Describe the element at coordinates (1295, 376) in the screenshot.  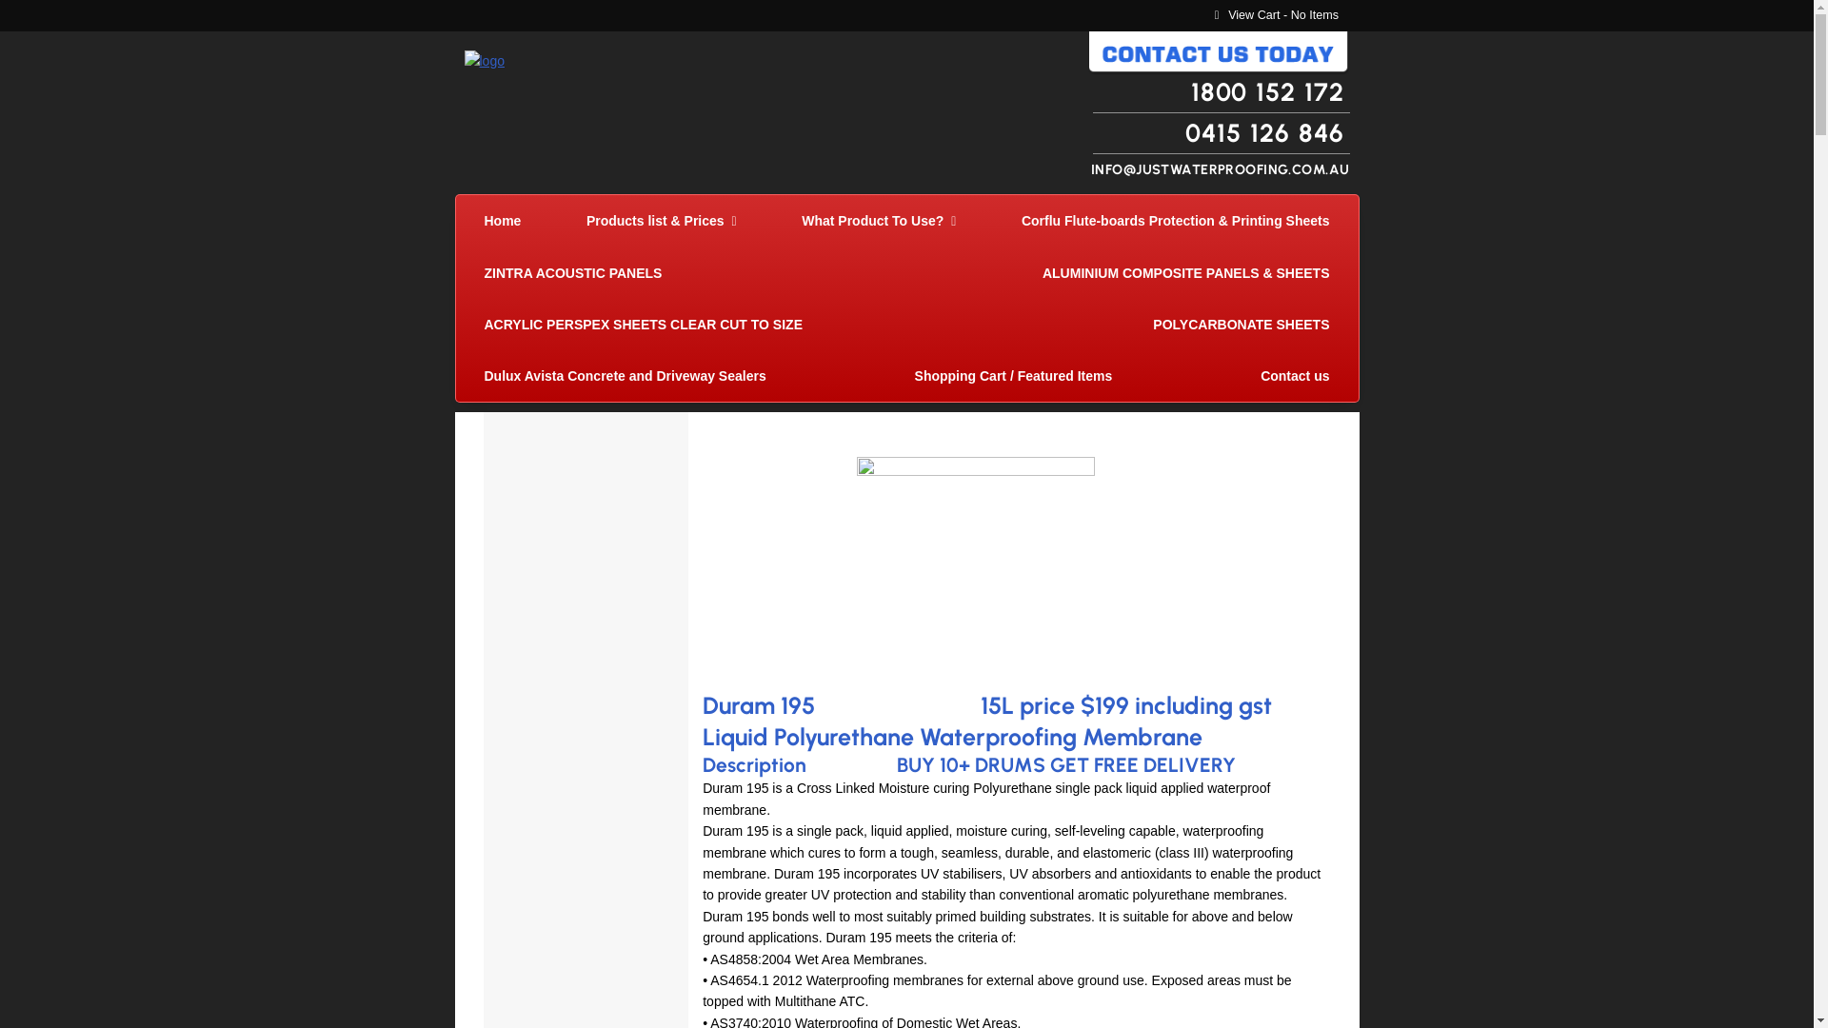
I see `Contact us` at that location.